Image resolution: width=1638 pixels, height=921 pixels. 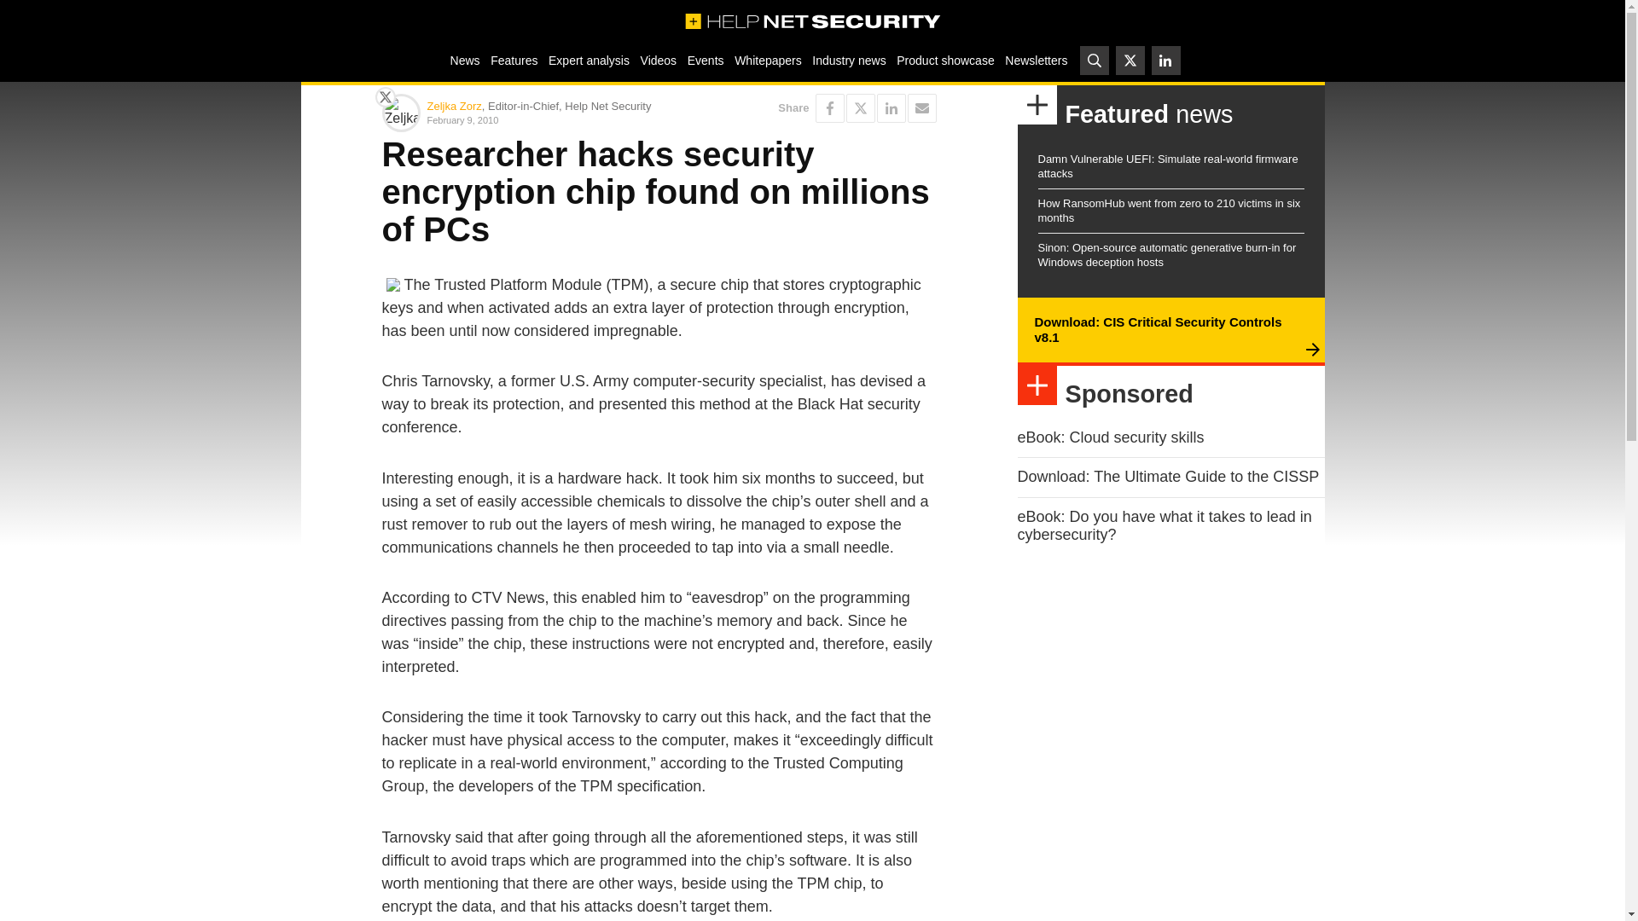 I want to click on February 9, 2010, so click(x=539, y=119).